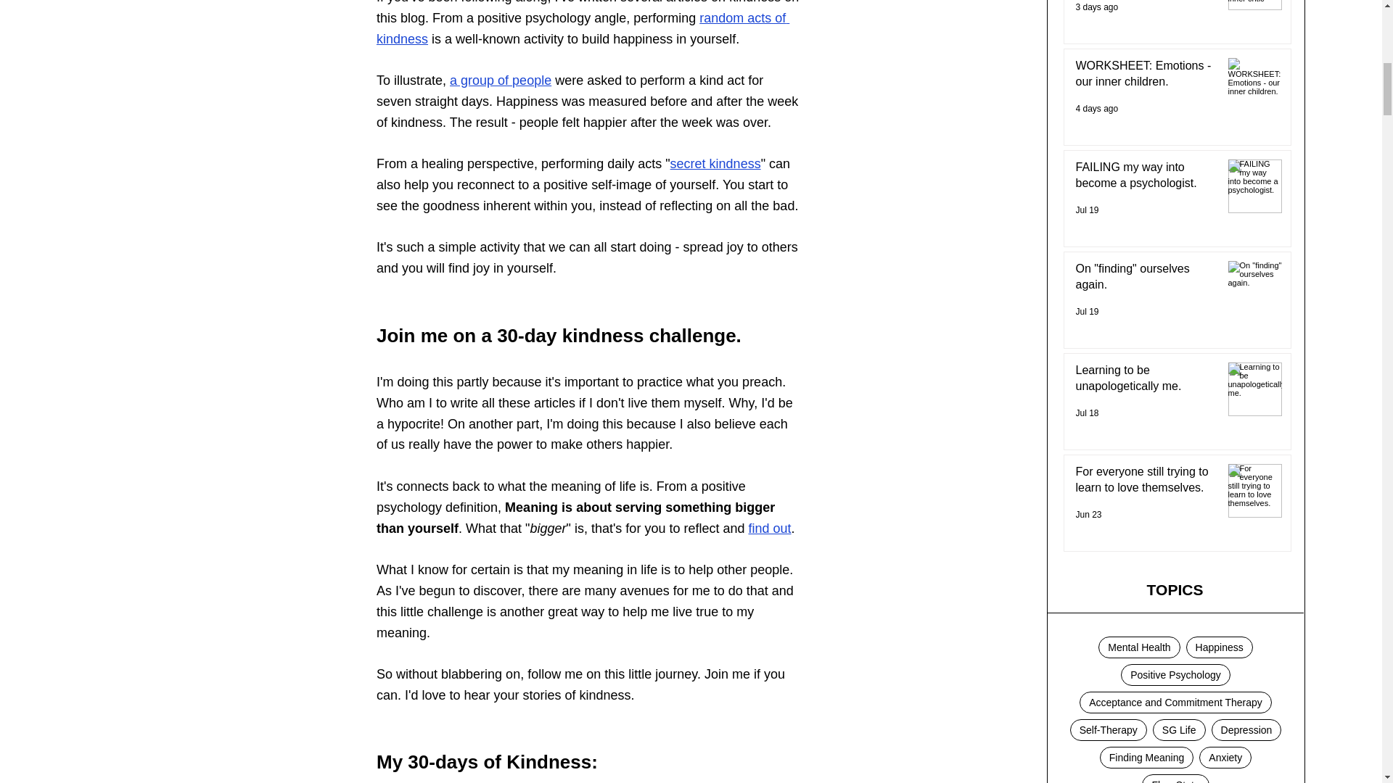 This screenshot has width=1393, height=783. What do you see at coordinates (1175, 779) in the screenshot?
I see `Flow State` at bounding box center [1175, 779].